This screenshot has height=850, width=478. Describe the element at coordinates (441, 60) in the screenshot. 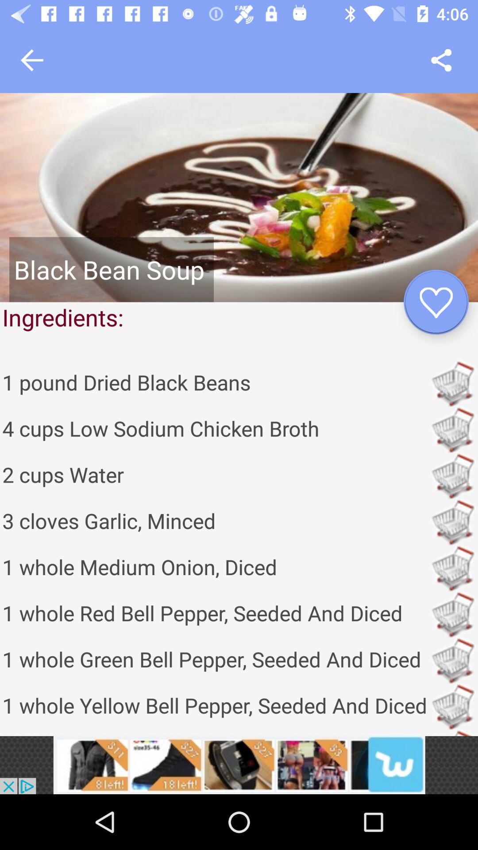

I see `share recipe` at that location.